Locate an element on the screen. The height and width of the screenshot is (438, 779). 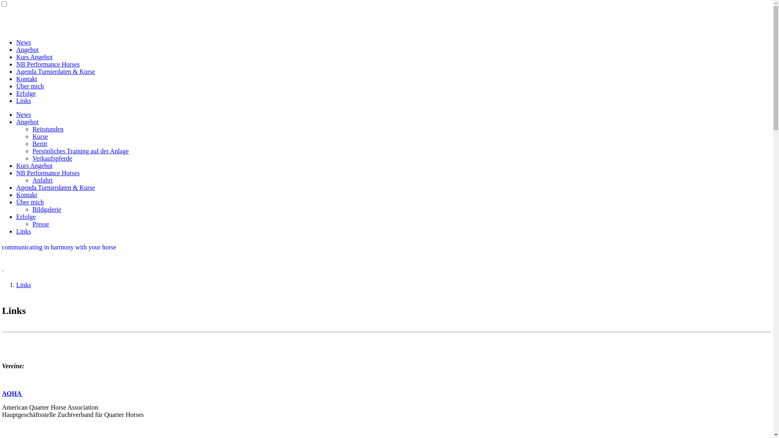
Links is located at coordinates (24, 285).